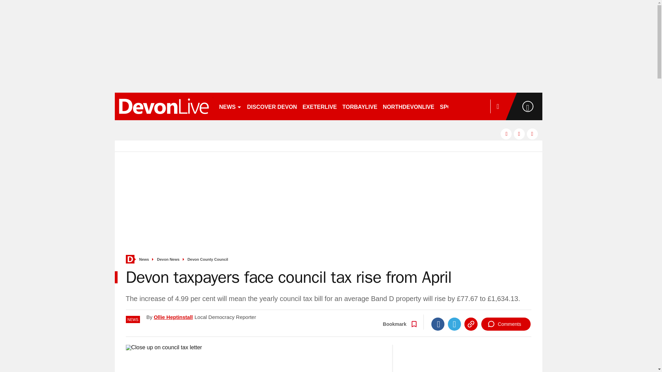  What do you see at coordinates (519, 134) in the screenshot?
I see `twitter` at bounding box center [519, 134].